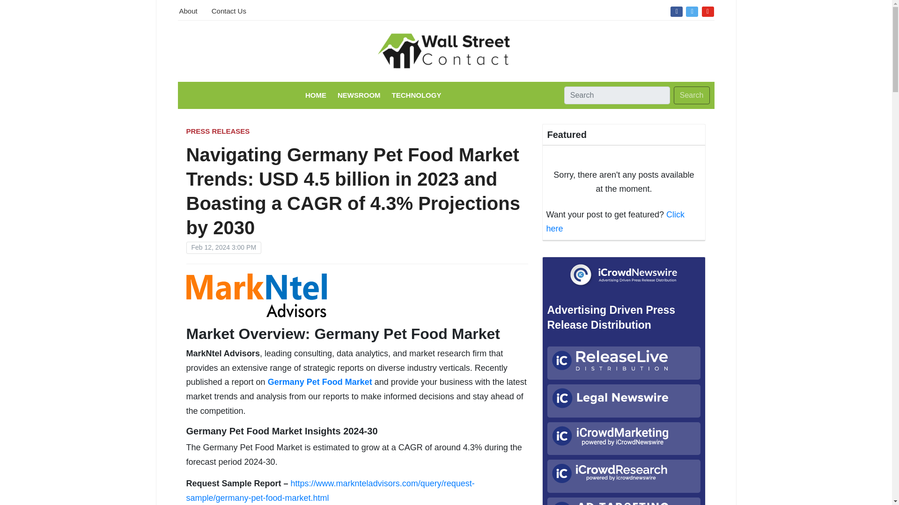  I want to click on Contact Us, so click(228, 10).